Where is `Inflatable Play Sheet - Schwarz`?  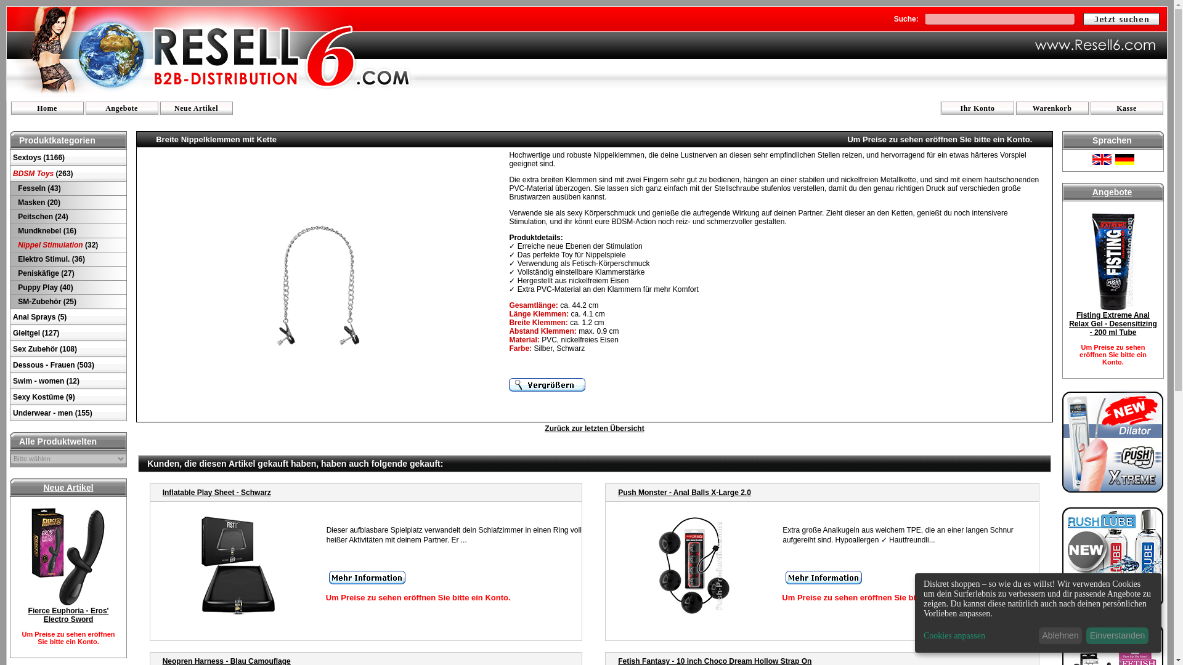 Inflatable Play Sheet - Schwarz is located at coordinates (217, 492).